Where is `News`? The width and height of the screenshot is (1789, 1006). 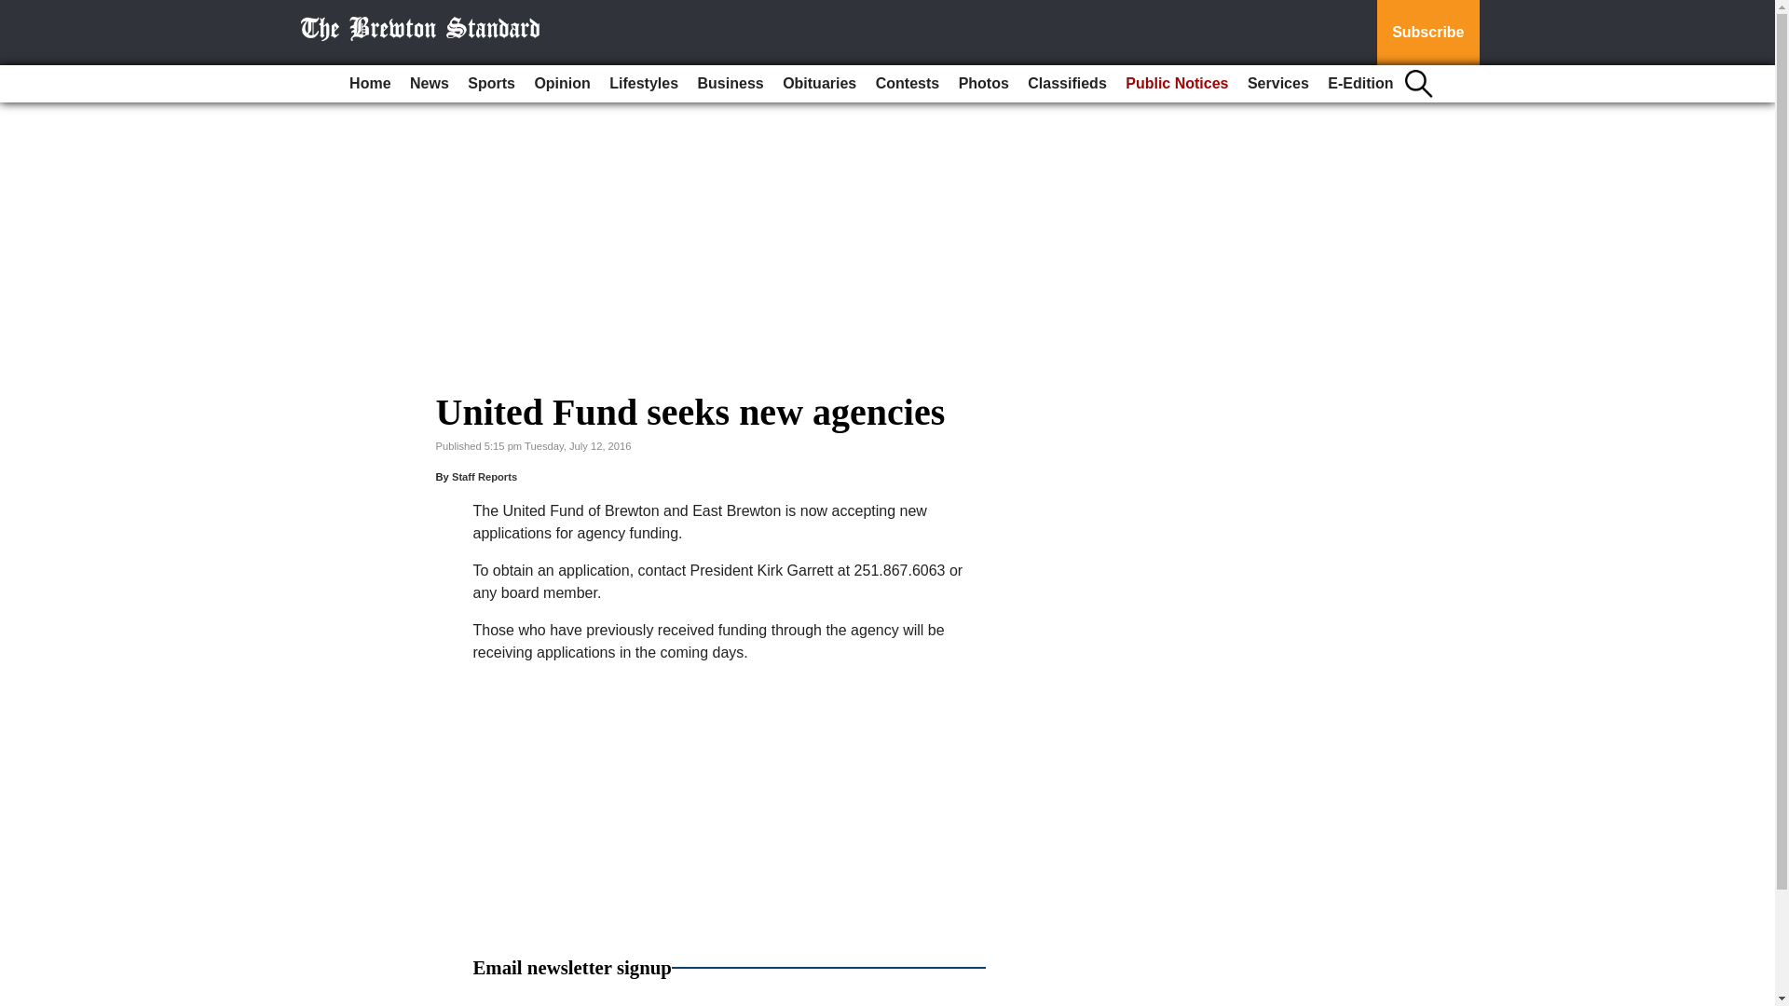 News is located at coordinates (429, 84).